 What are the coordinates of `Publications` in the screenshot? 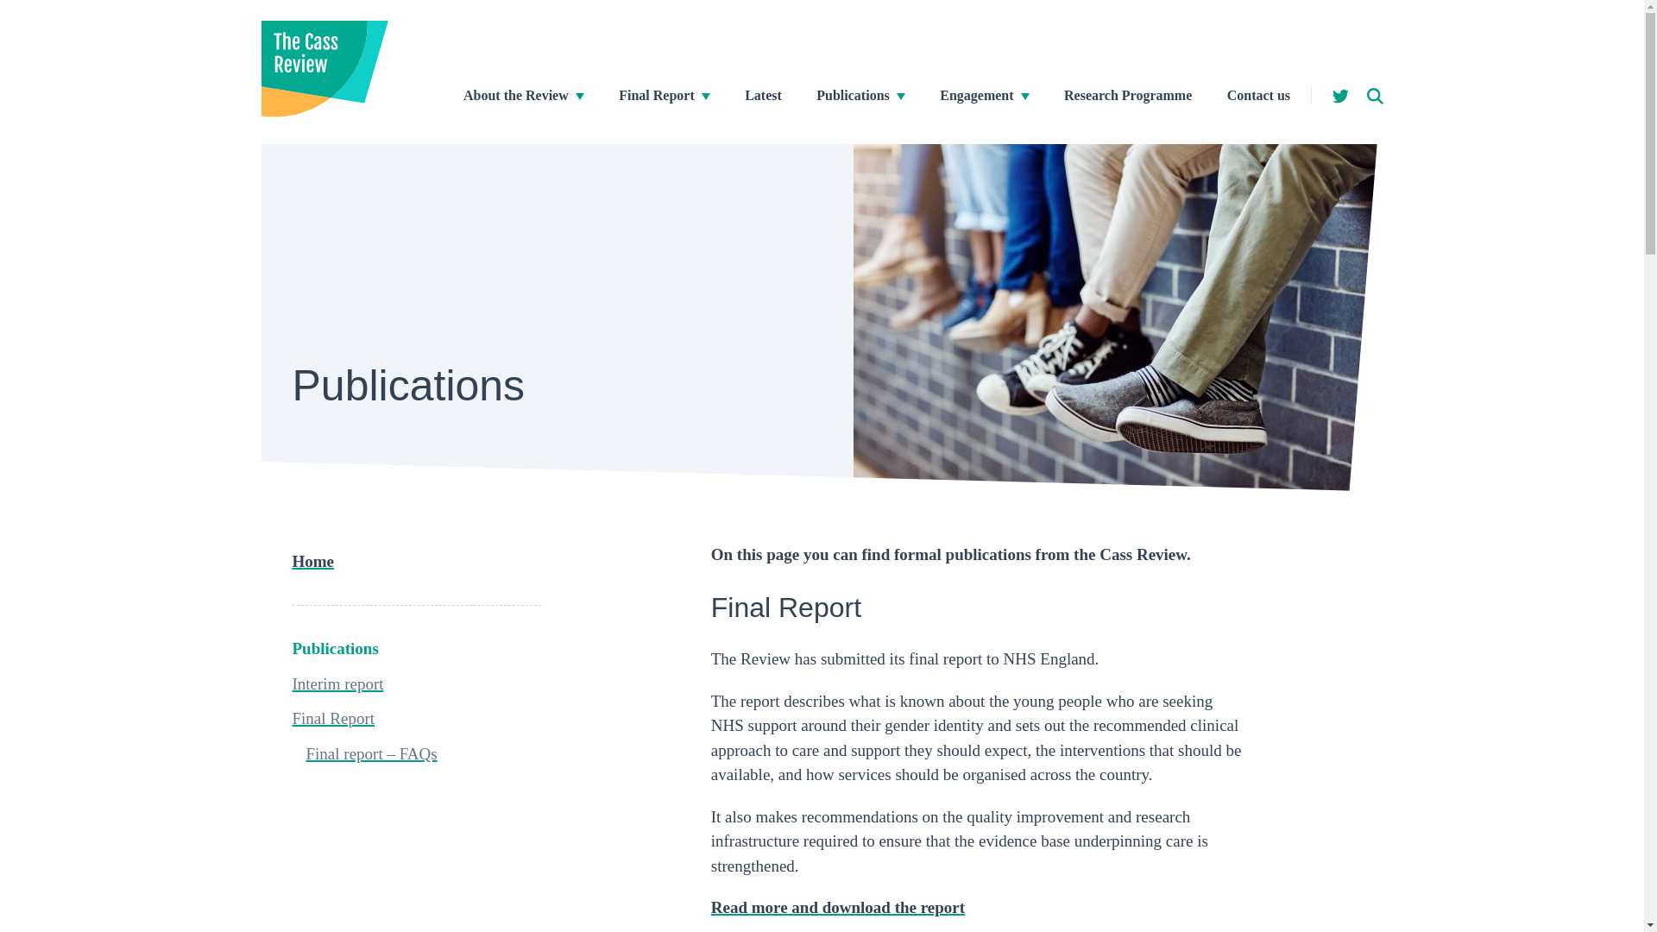 It's located at (853, 95).